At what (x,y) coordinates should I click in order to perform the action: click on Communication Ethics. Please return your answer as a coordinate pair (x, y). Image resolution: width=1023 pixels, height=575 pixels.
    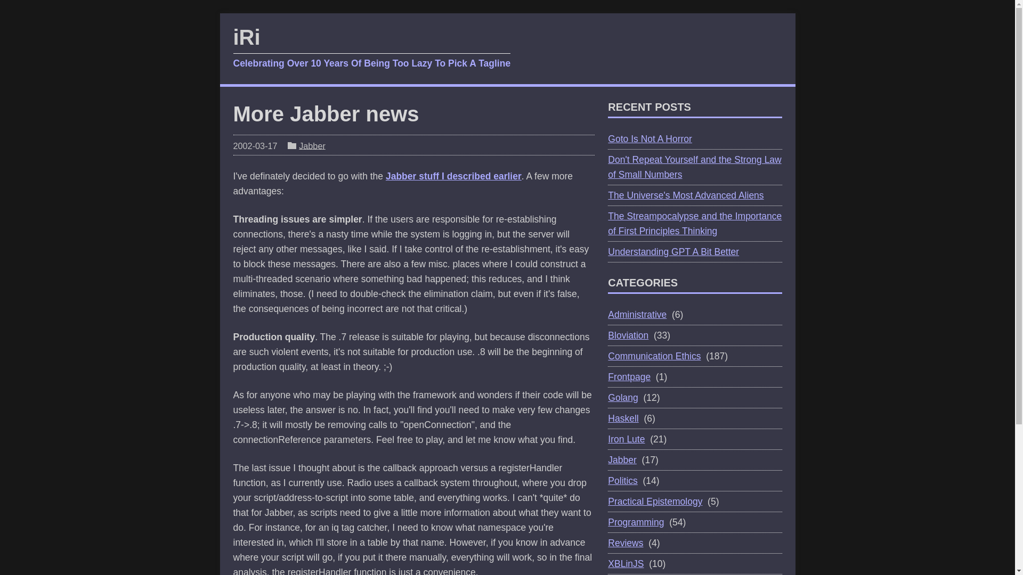
    Looking at the image, I should click on (654, 356).